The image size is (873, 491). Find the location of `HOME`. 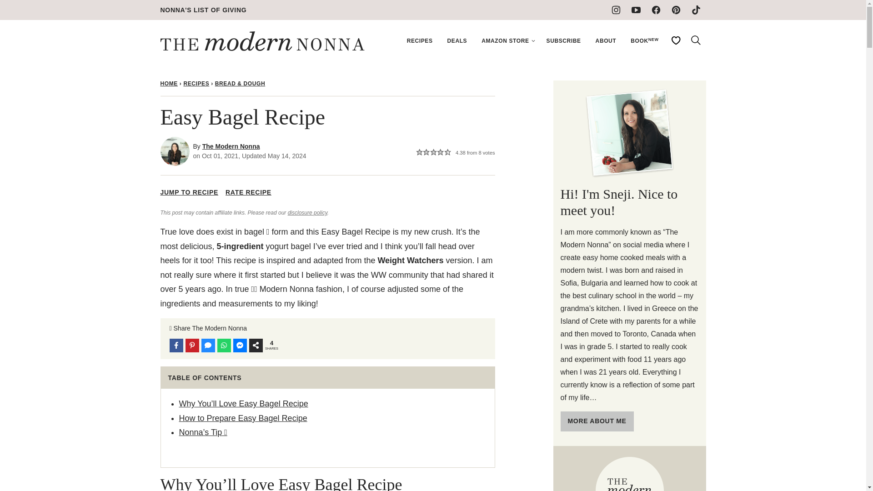

HOME is located at coordinates (168, 84).